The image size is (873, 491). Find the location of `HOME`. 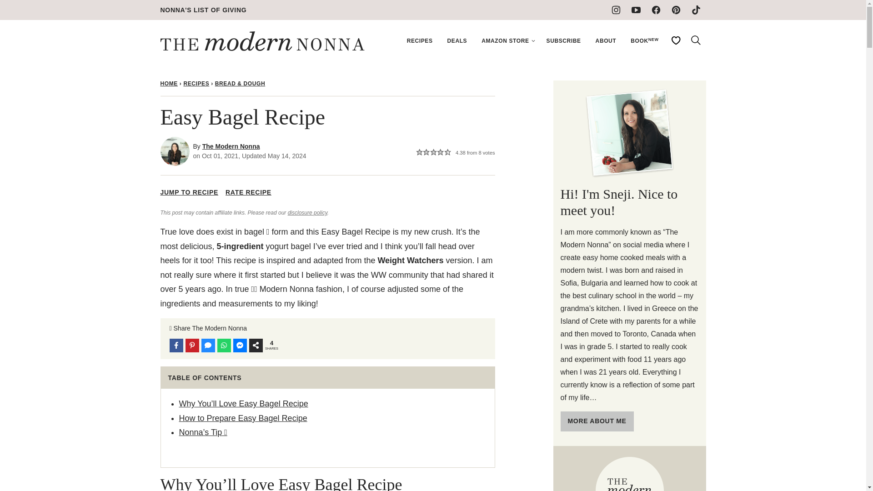

HOME is located at coordinates (168, 84).